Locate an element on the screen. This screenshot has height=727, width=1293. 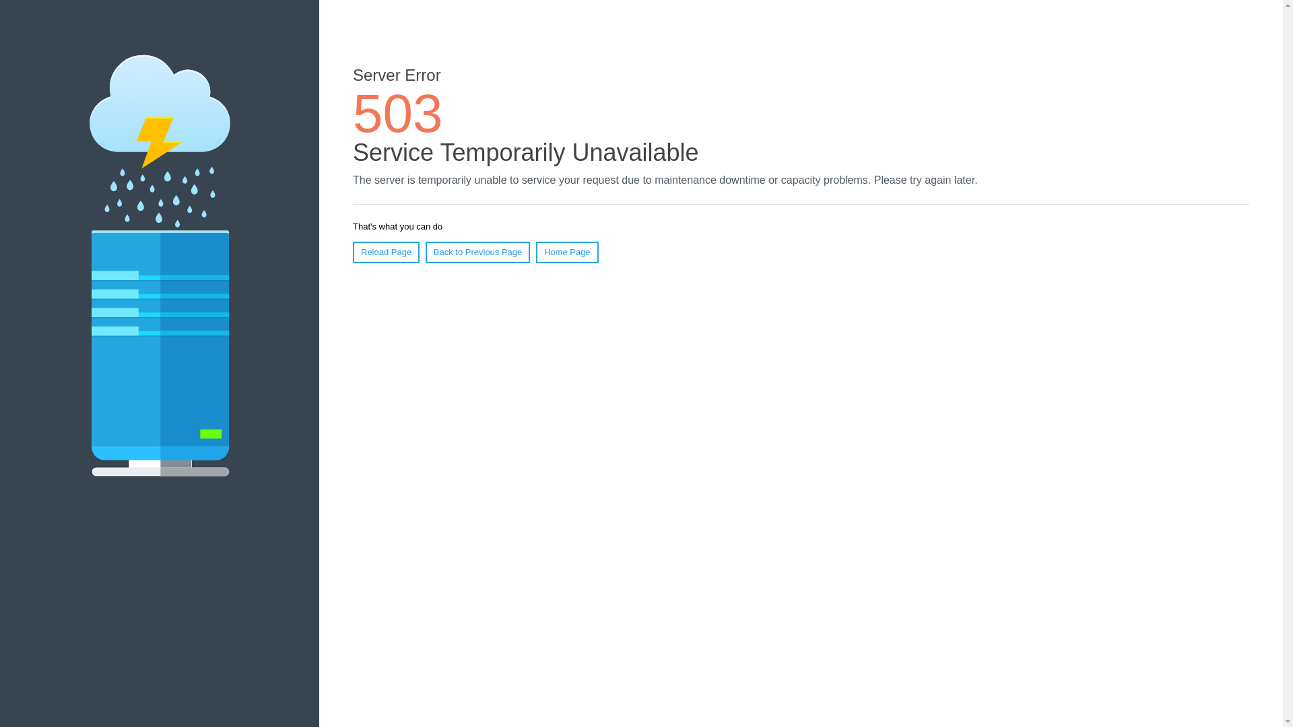
Home Page is located at coordinates (567, 252).